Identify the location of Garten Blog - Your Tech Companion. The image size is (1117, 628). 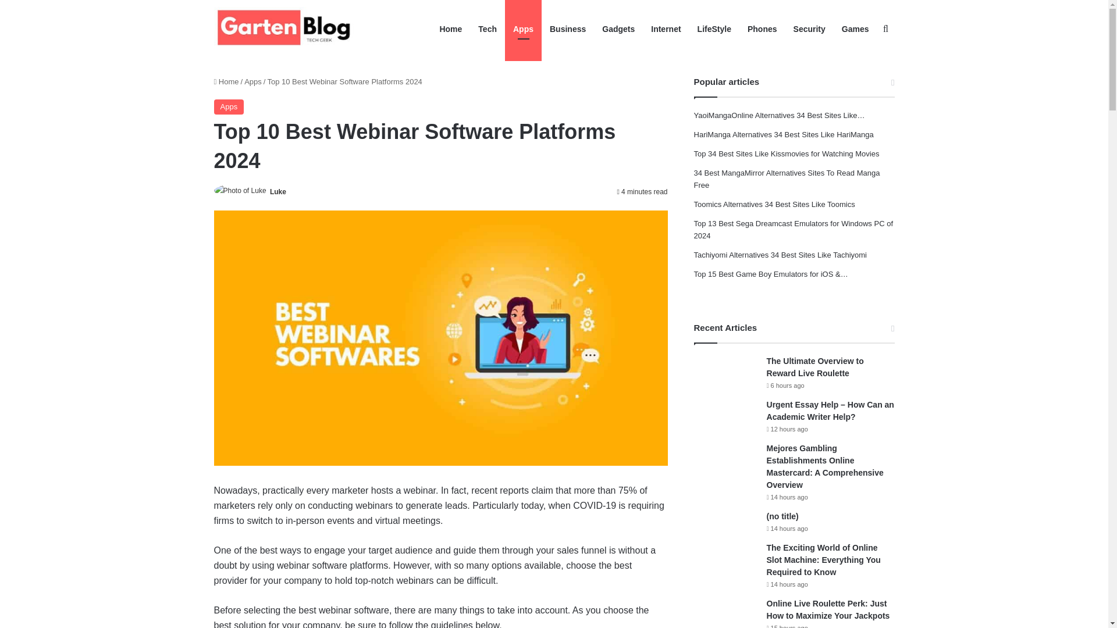
(287, 29).